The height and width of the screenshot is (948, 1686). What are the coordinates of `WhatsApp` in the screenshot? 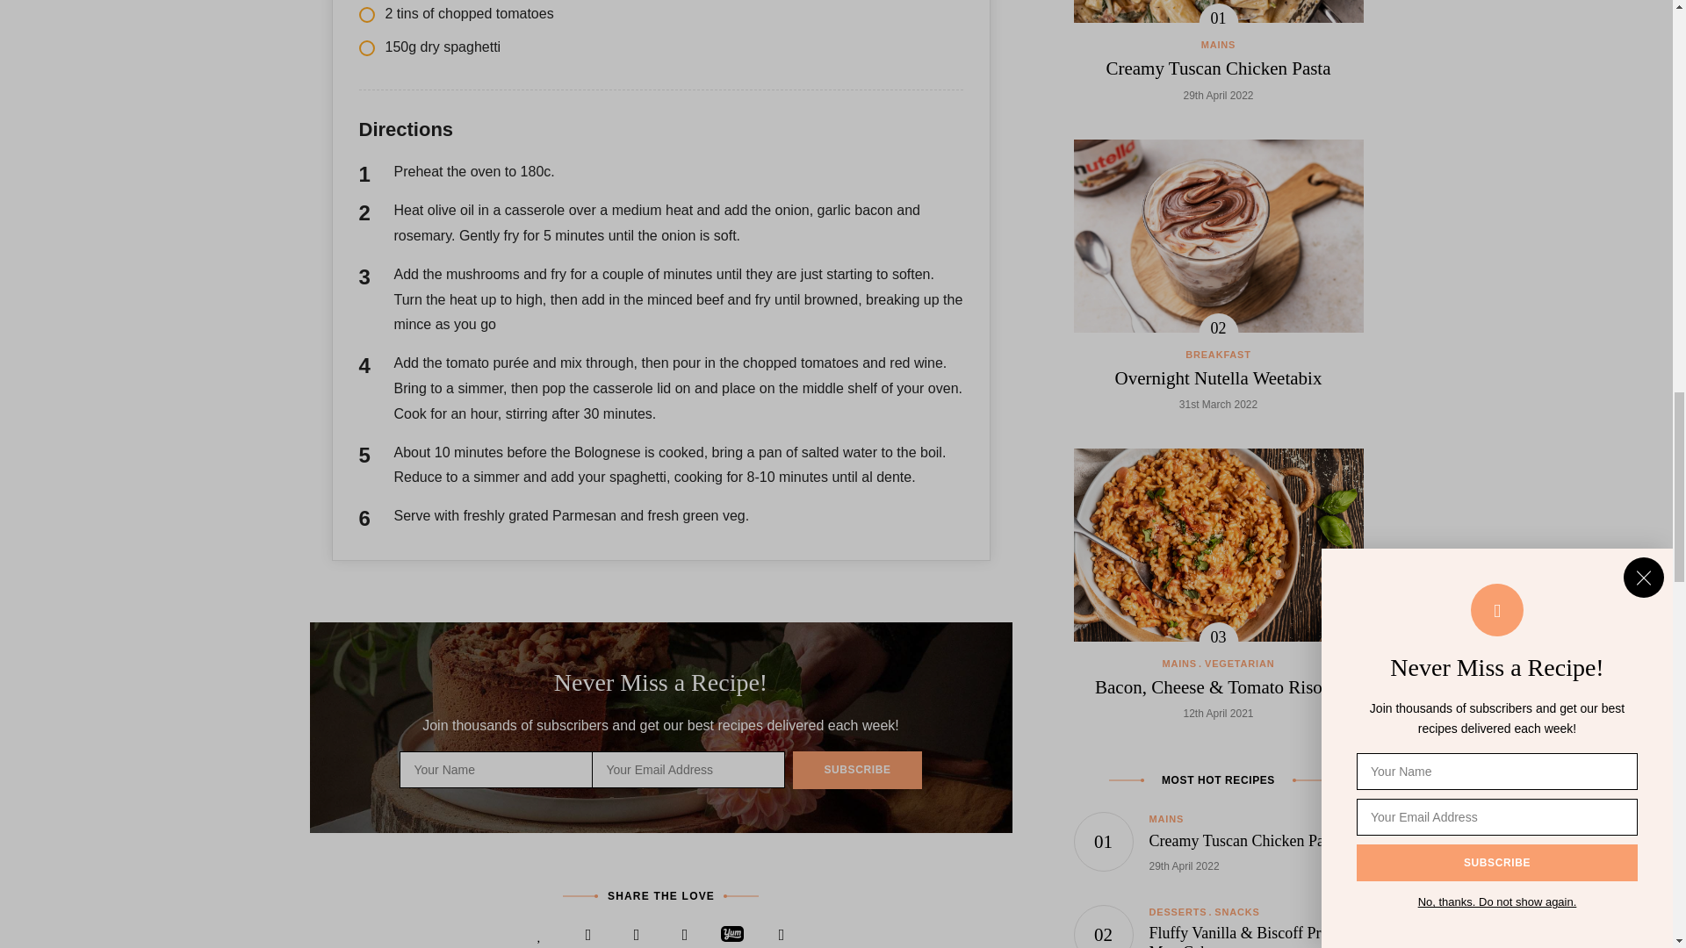 It's located at (782, 932).